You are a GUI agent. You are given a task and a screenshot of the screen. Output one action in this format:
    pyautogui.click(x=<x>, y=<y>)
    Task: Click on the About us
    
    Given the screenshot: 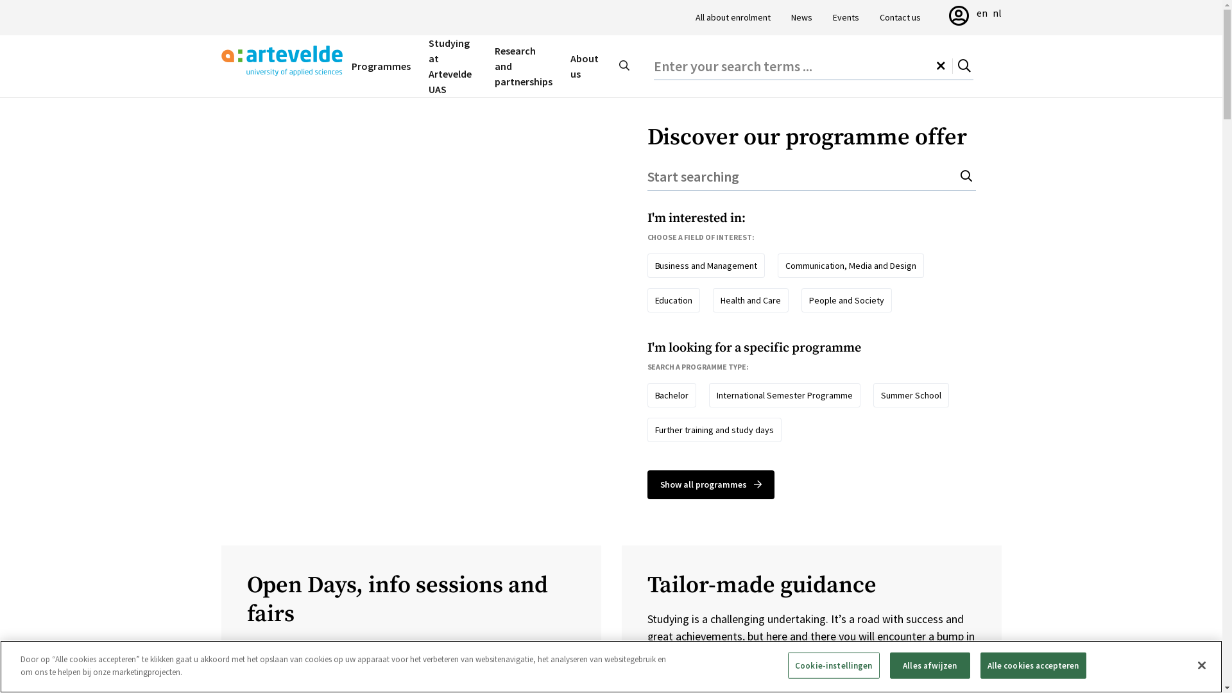 What is the action you would take?
    pyautogui.click(x=585, y=66)
    